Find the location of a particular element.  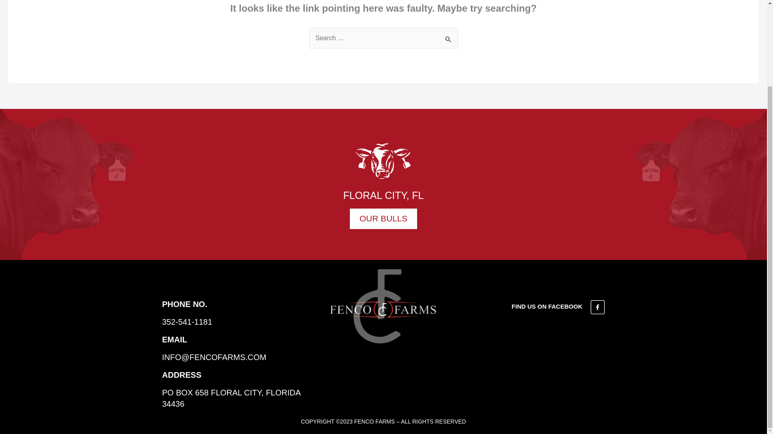

OUR BULLS is located at coordinates (383, 219).